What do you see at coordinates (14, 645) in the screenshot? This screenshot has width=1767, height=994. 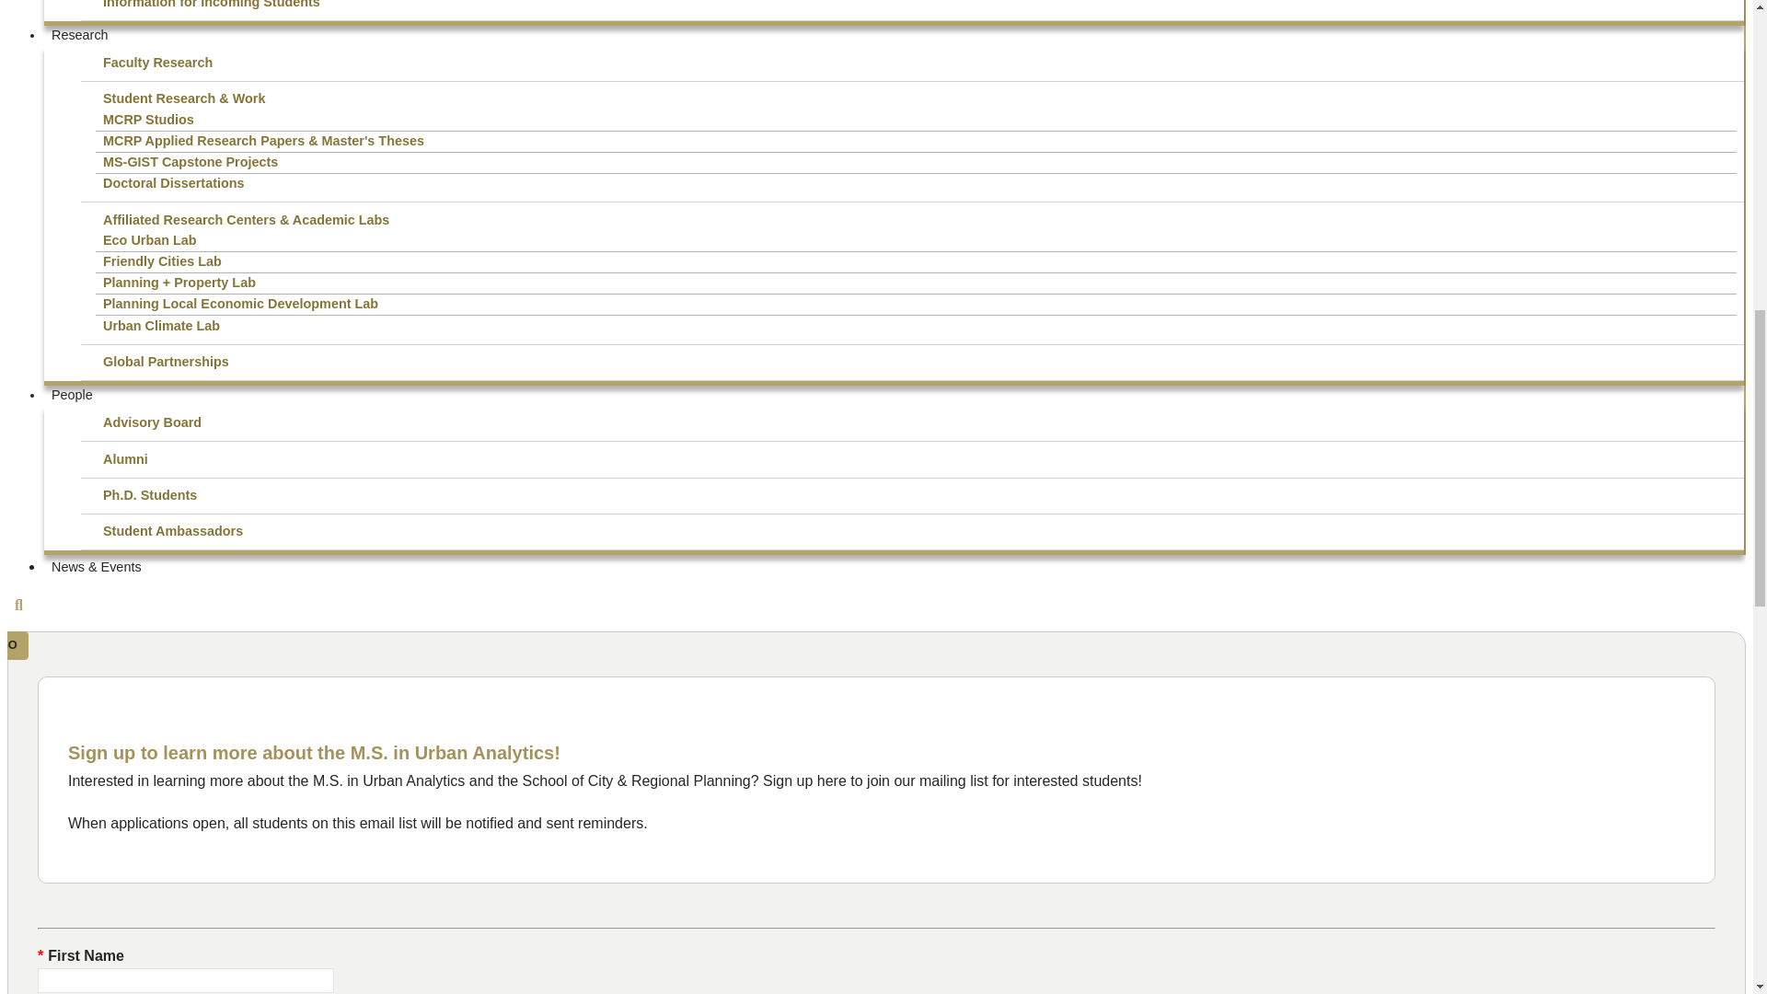 I see `GO` at bounding box center [14, 645].